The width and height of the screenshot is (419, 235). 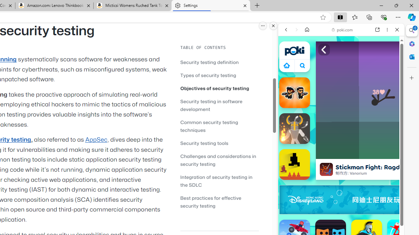 What do you see at coordinates (329, 74) in the screenshot?
I see `Search Filter, VIDEOS` at bounding box center [329, 74].